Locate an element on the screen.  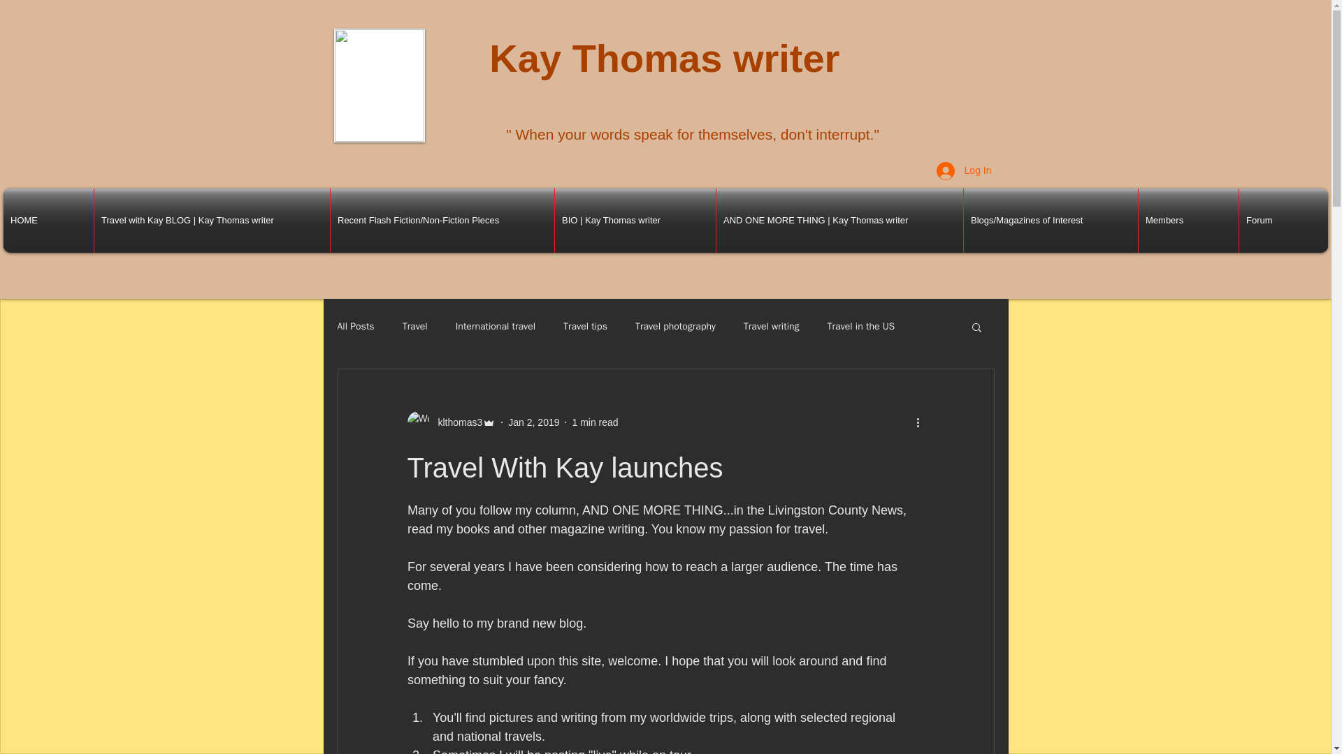
Travel in the US is located at coordinates (861, 327).